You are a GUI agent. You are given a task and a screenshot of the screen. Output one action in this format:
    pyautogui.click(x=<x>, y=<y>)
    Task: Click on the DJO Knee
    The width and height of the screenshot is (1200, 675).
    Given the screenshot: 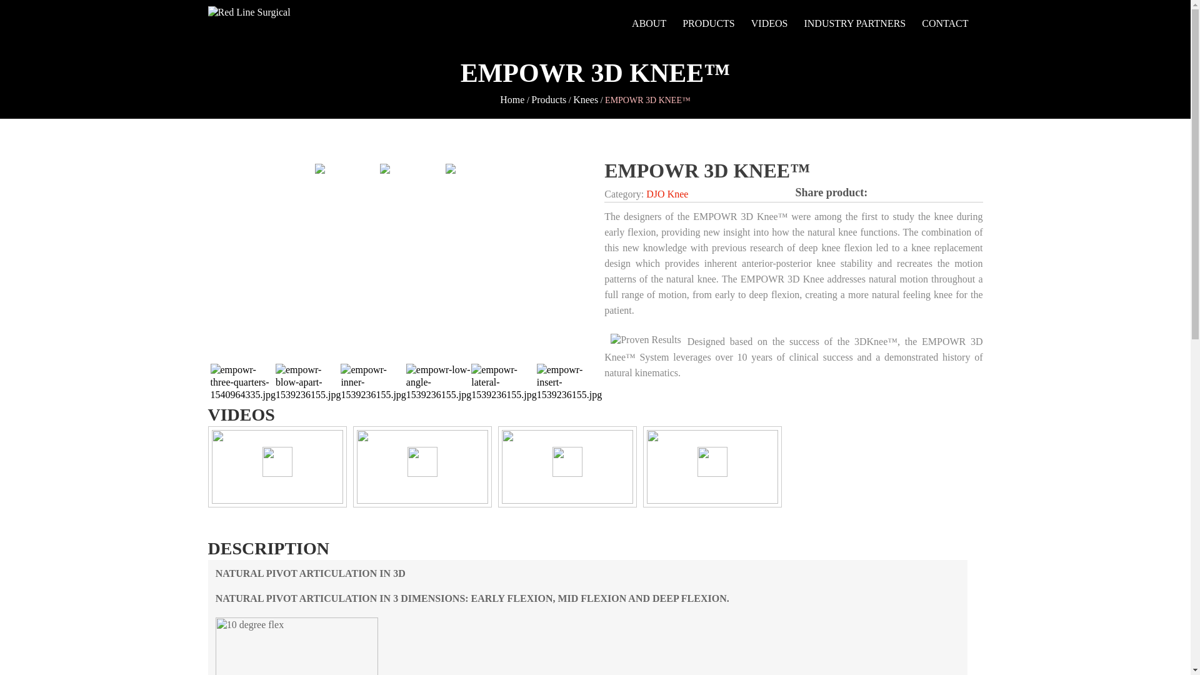 What is the action you would take?
    pyautogui.click(x=667, y=194)
    